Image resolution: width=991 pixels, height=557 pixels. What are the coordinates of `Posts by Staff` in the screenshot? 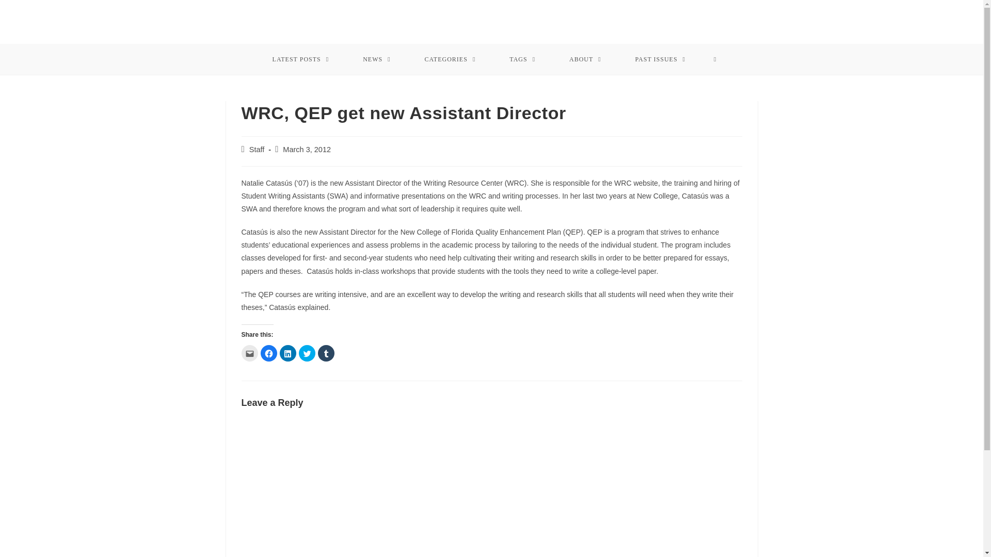 It's located at (257, 150).